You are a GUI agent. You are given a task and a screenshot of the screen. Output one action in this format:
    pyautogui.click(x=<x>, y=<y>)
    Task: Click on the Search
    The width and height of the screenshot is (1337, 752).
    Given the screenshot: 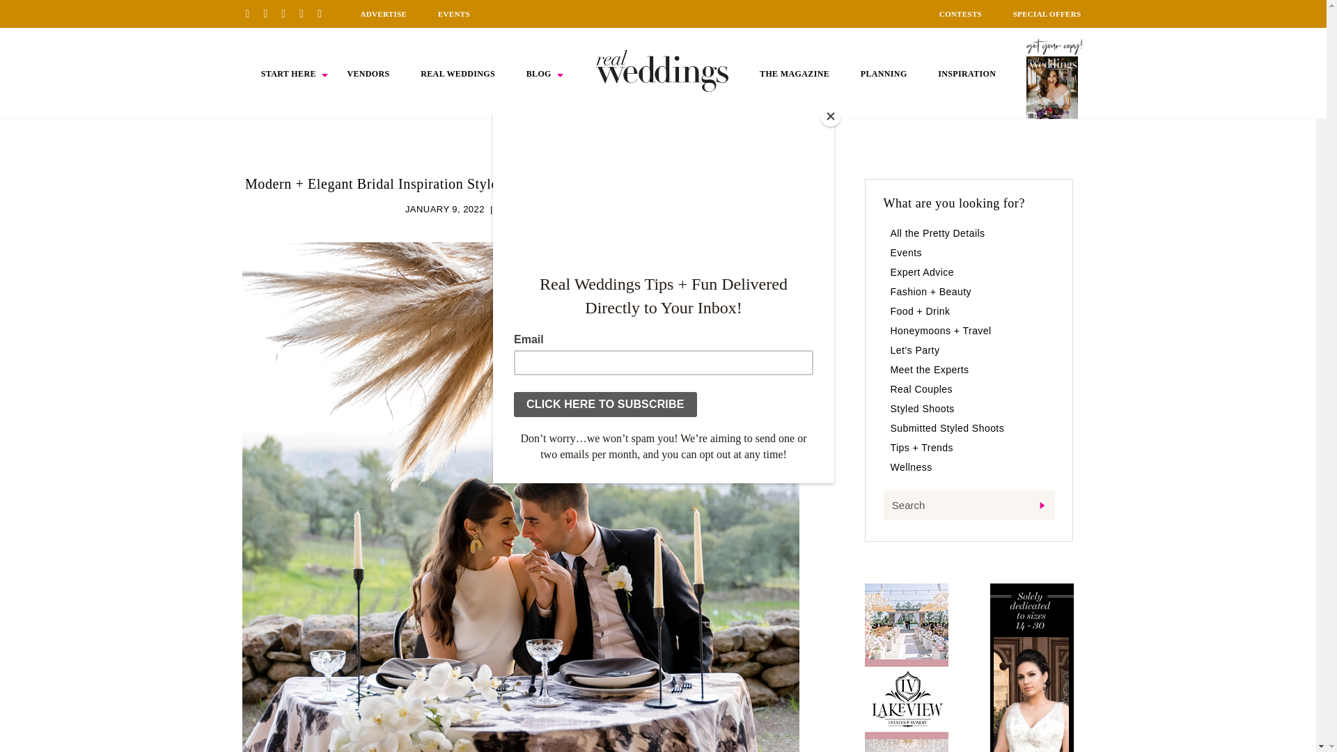 What is the action you would take?
    pyautogui.click(x=968, y=506)
    